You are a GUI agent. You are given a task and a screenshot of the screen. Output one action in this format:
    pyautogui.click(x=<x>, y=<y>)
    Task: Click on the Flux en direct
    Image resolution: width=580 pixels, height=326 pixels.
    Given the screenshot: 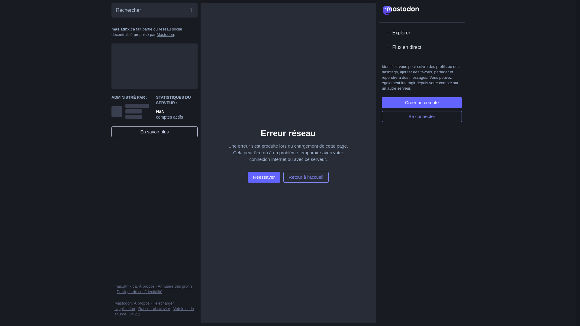 What is the action you would take?
    pyautogui.click(x=422, y=47)
    